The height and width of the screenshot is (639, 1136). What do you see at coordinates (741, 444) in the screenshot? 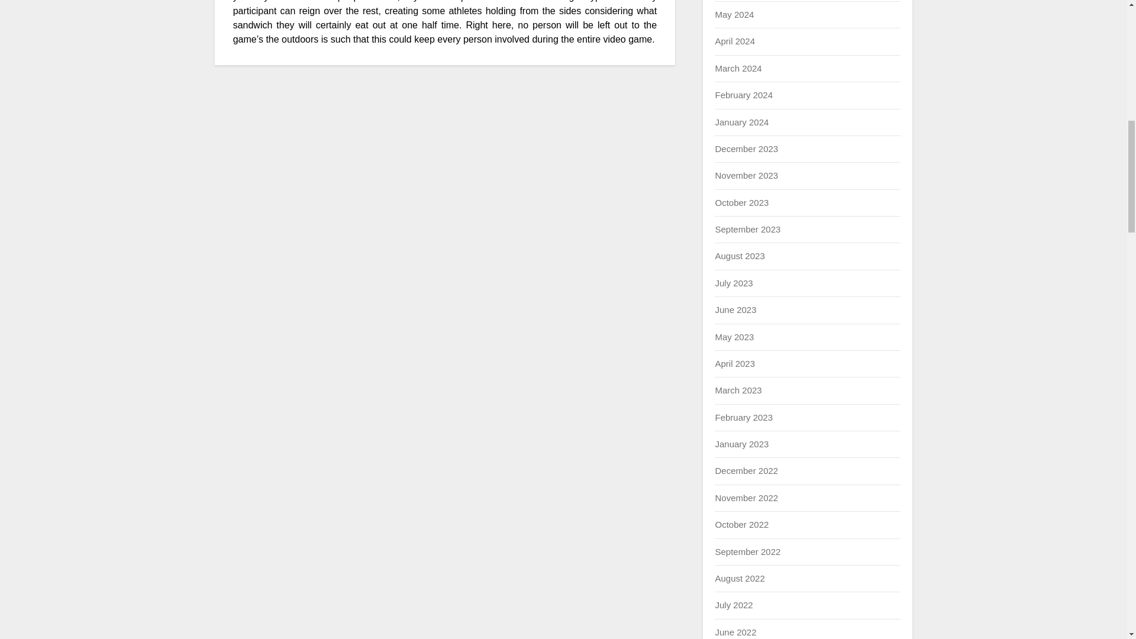
I see `January 2023` at bounding box center [741, 444].